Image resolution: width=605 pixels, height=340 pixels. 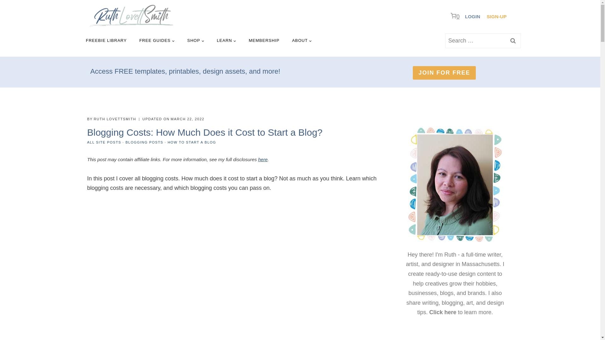 What do you see at coordinates (456, 16) in the screenshot?
I see `0` at bounding box center [456, 16].